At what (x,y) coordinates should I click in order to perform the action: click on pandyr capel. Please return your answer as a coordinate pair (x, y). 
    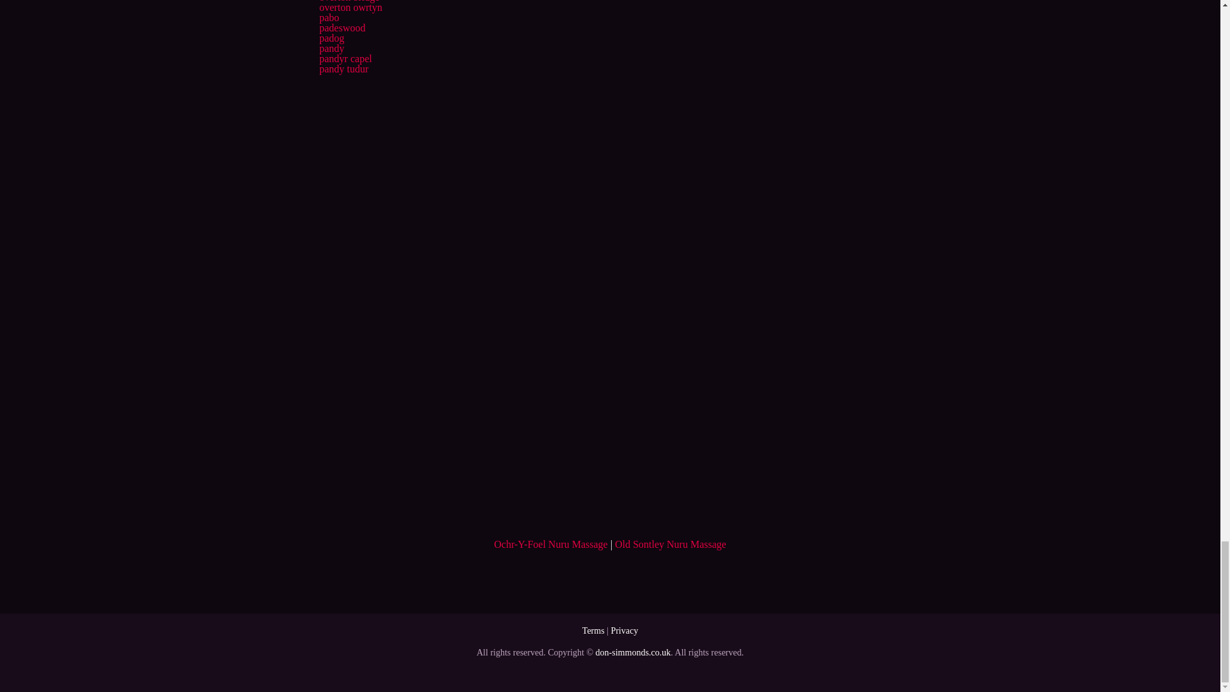
    Looking at the image, I should click on (345, 59).